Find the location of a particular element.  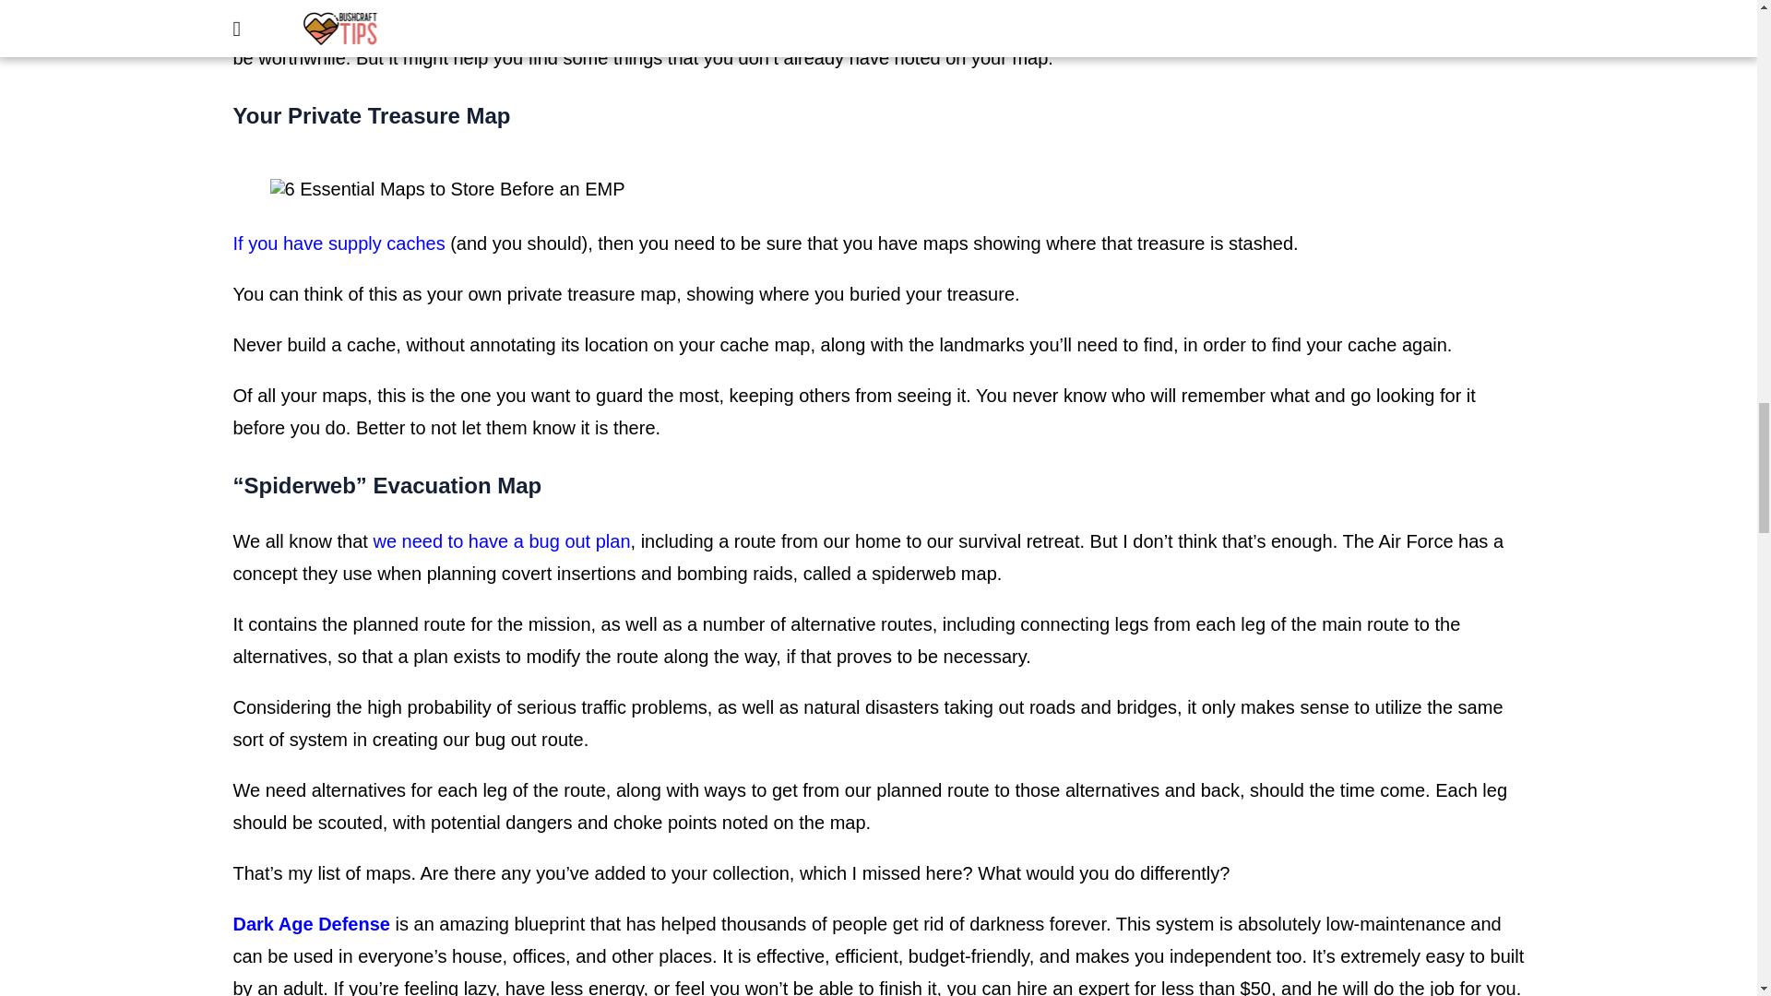

Dark Age Defense is located at coordinates (310, 924).